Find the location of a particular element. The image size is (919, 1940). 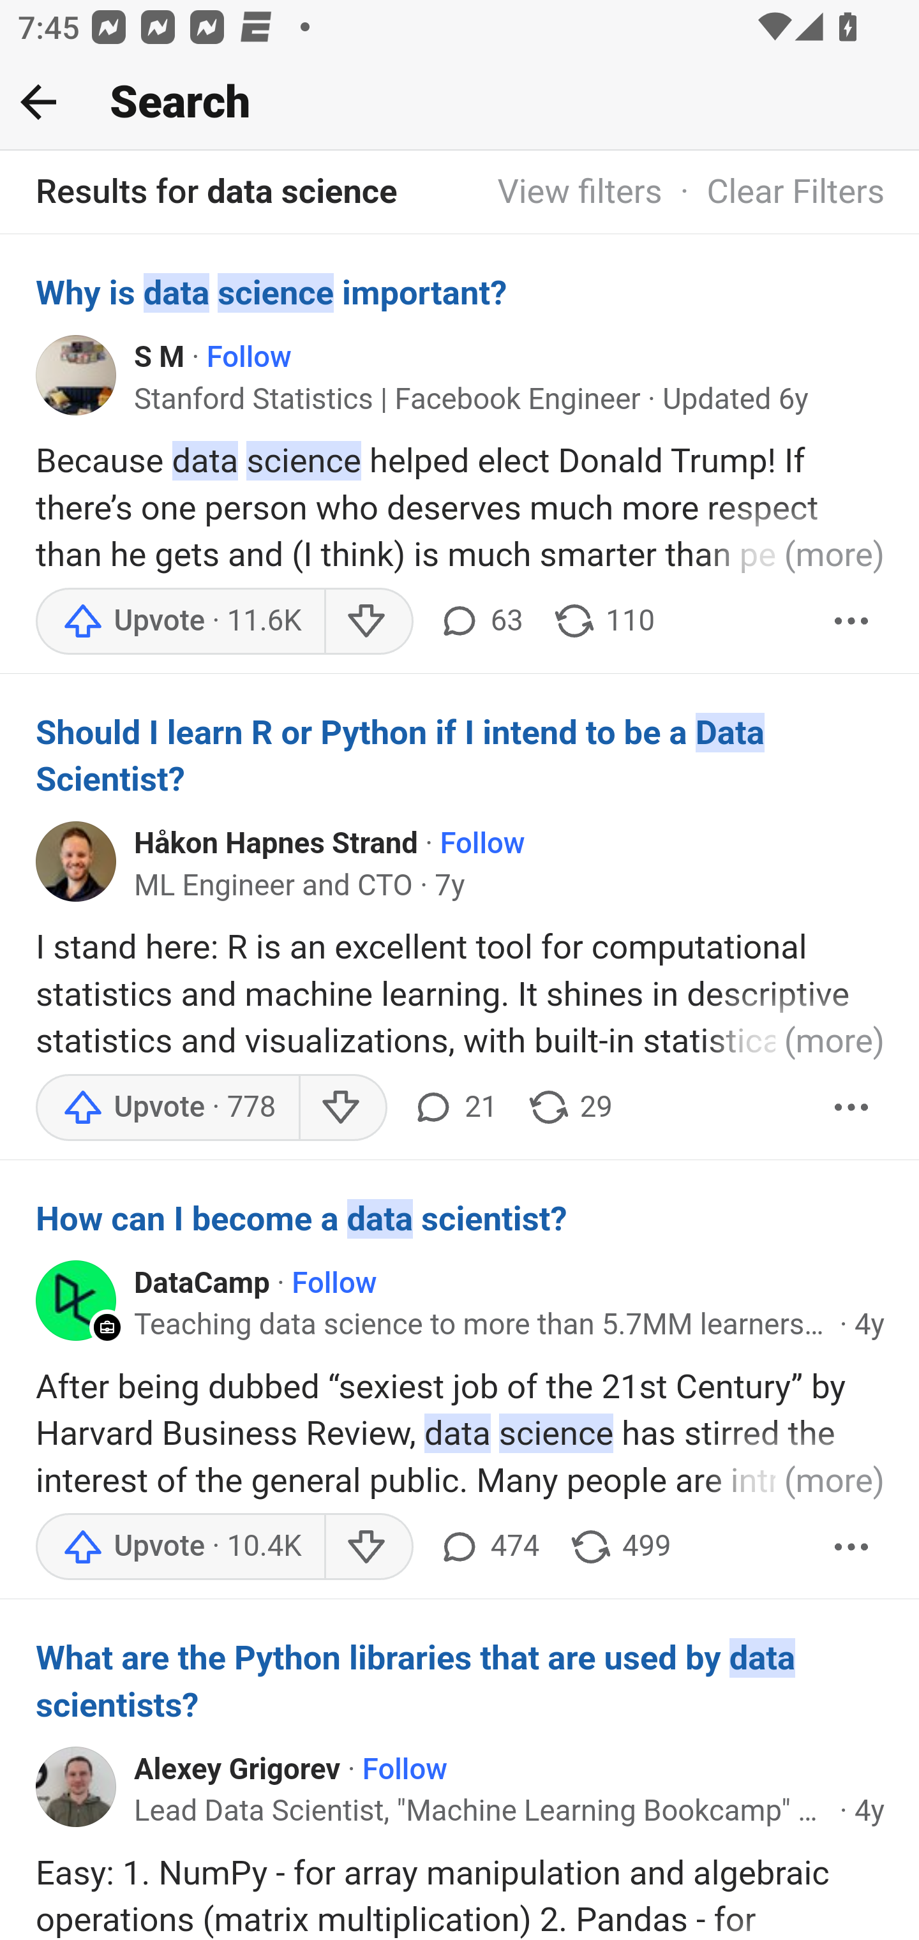

Downvote is located at coordinates (342, 1108).